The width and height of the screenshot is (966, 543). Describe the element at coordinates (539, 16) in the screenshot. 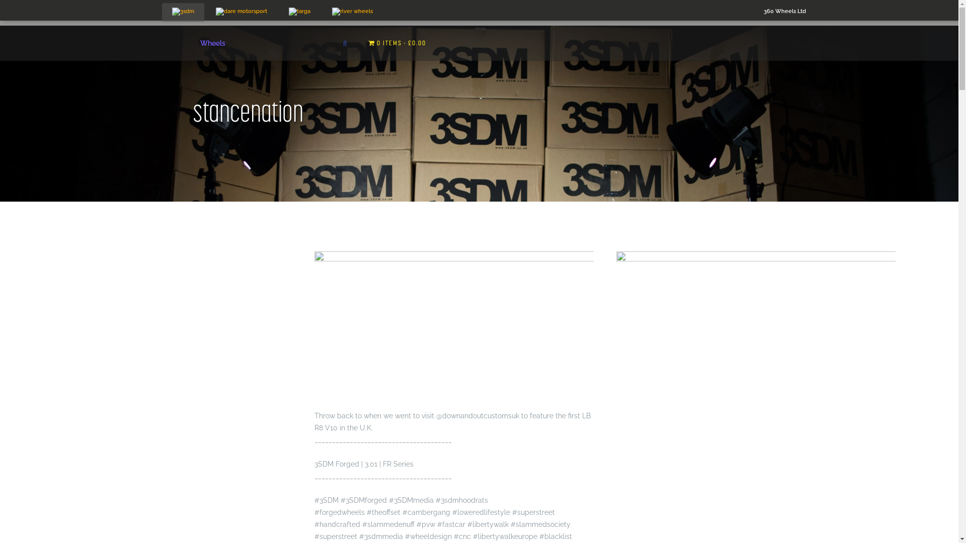

I see `STOCKIST` at that location.